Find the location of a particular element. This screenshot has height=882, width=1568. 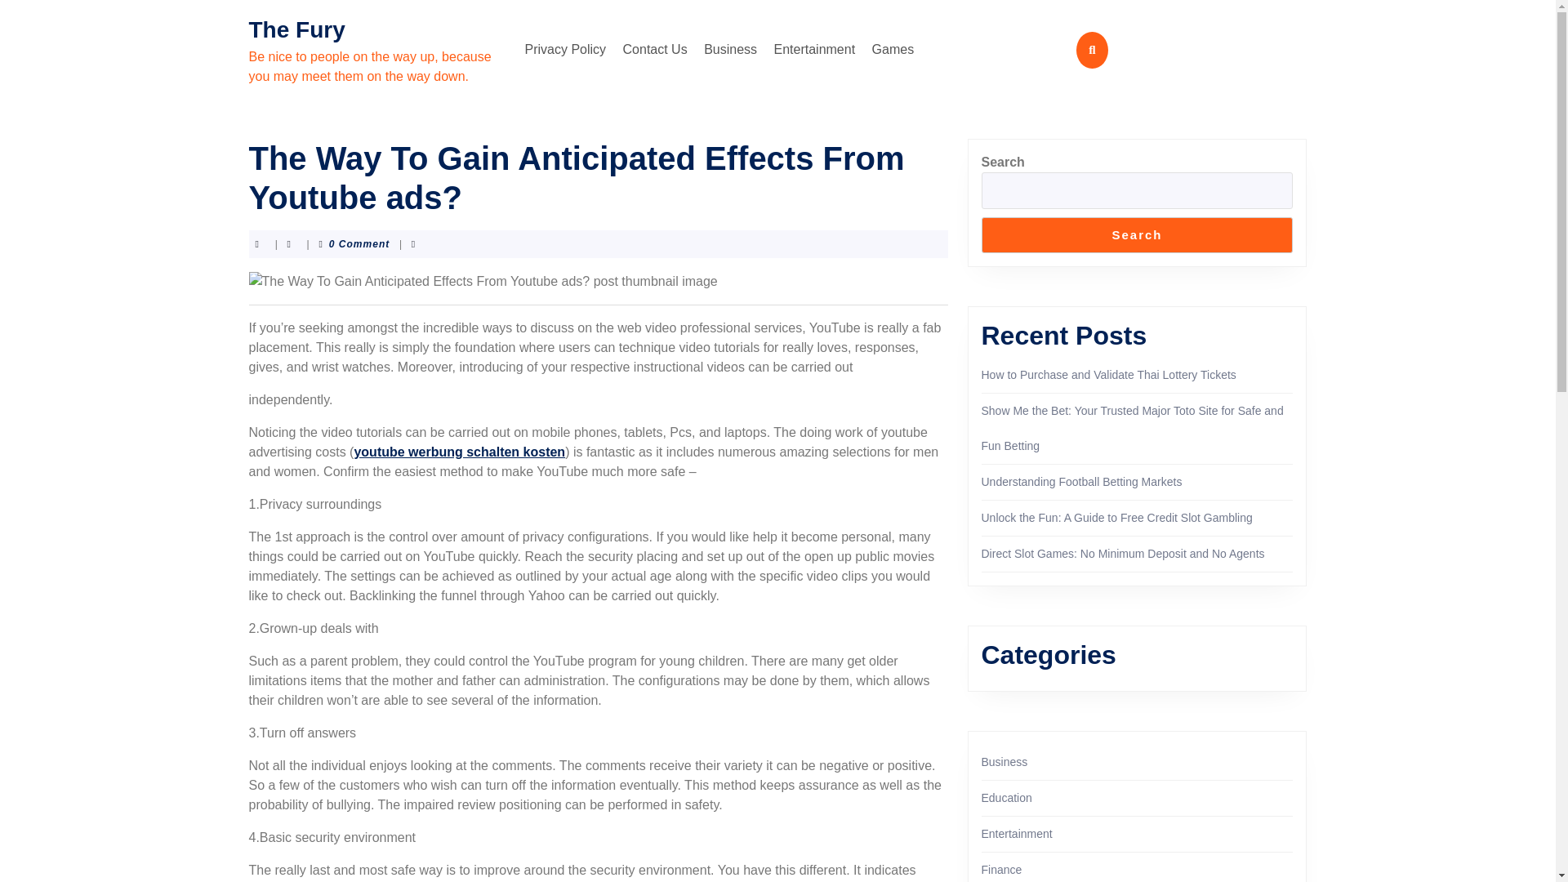

Privacy Policy is located at coordinates (565, 50).